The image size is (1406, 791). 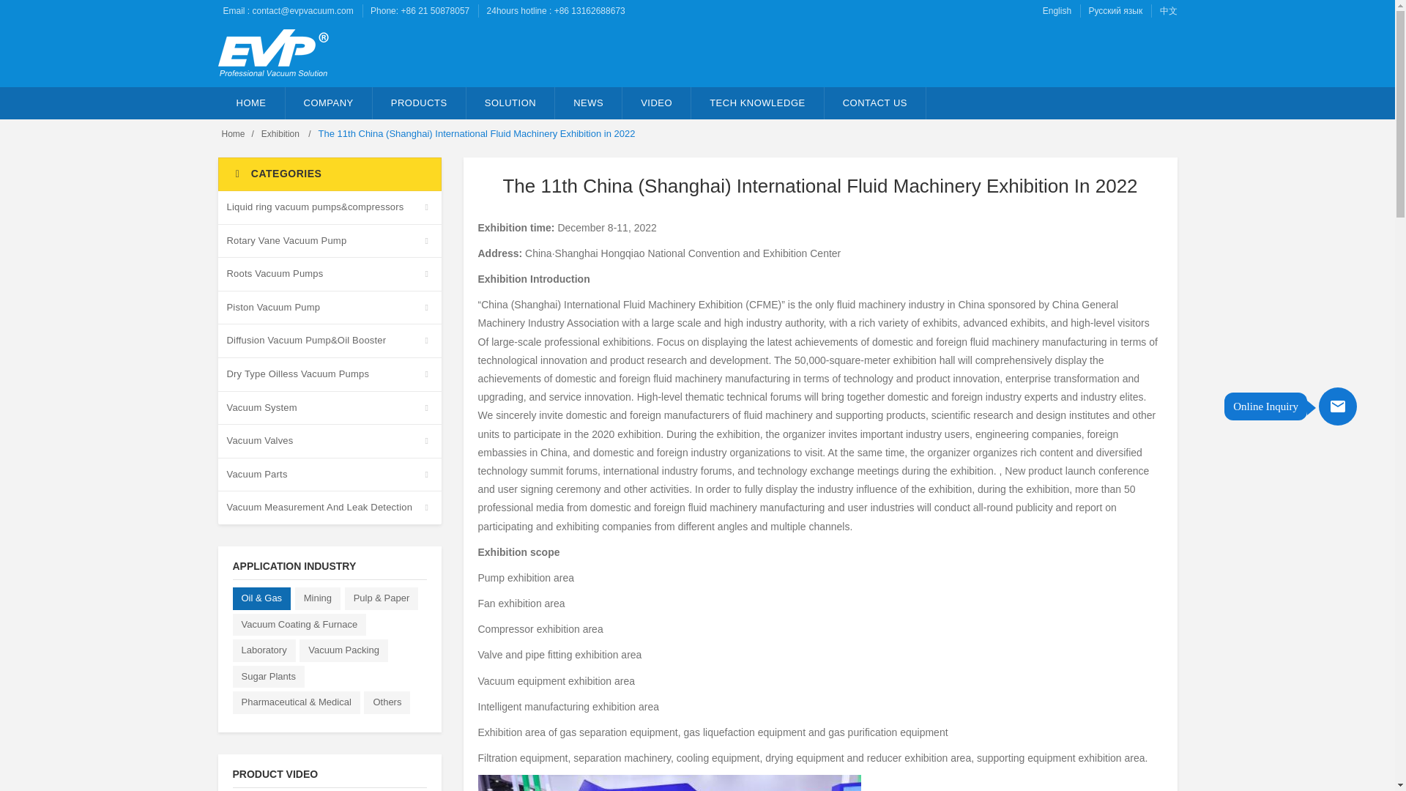 I want to click on Online Inquiry, so click(x=1337, y=406).